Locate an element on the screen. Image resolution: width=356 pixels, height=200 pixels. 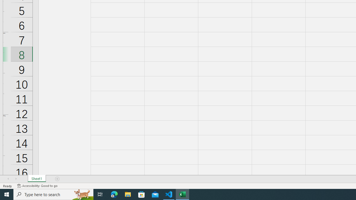
Scroll Left is located at coordinates (8, 179).